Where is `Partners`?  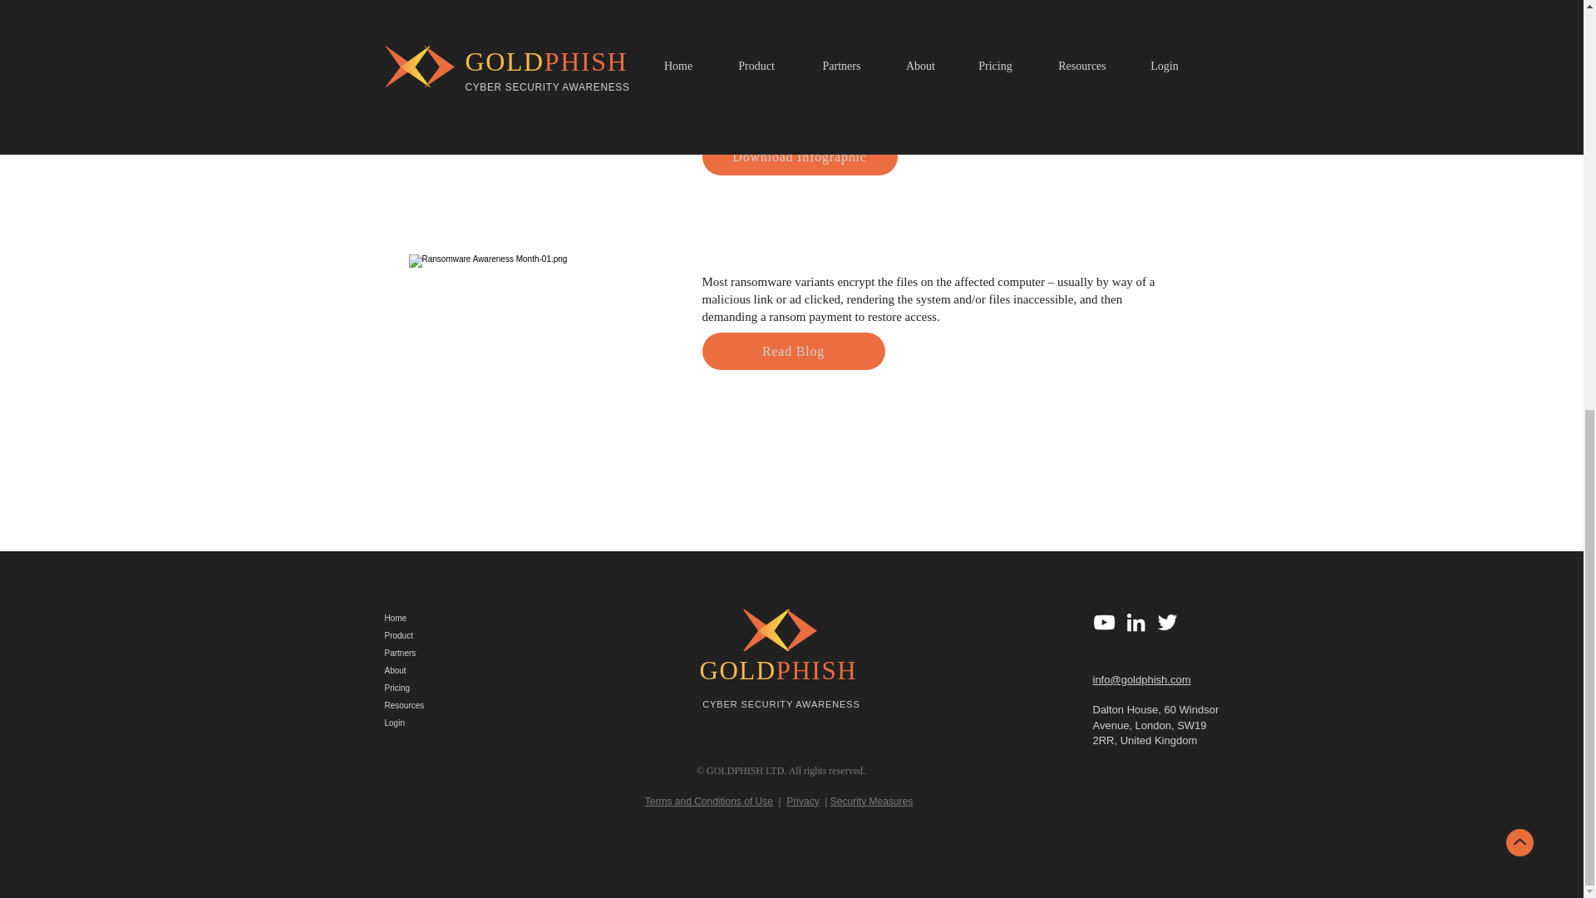
Partners is located at coordinates (426, 653).